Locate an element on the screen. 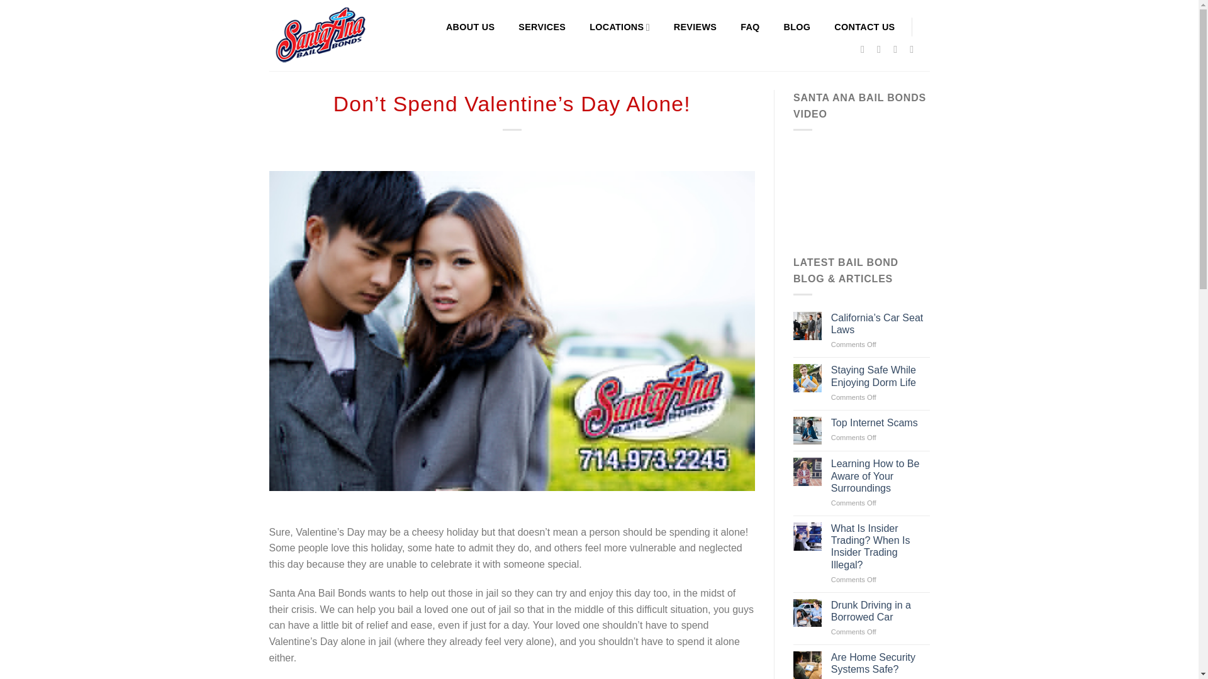 The image size is (1208, 679). REVIEWS is located at coordinates (695, 26).